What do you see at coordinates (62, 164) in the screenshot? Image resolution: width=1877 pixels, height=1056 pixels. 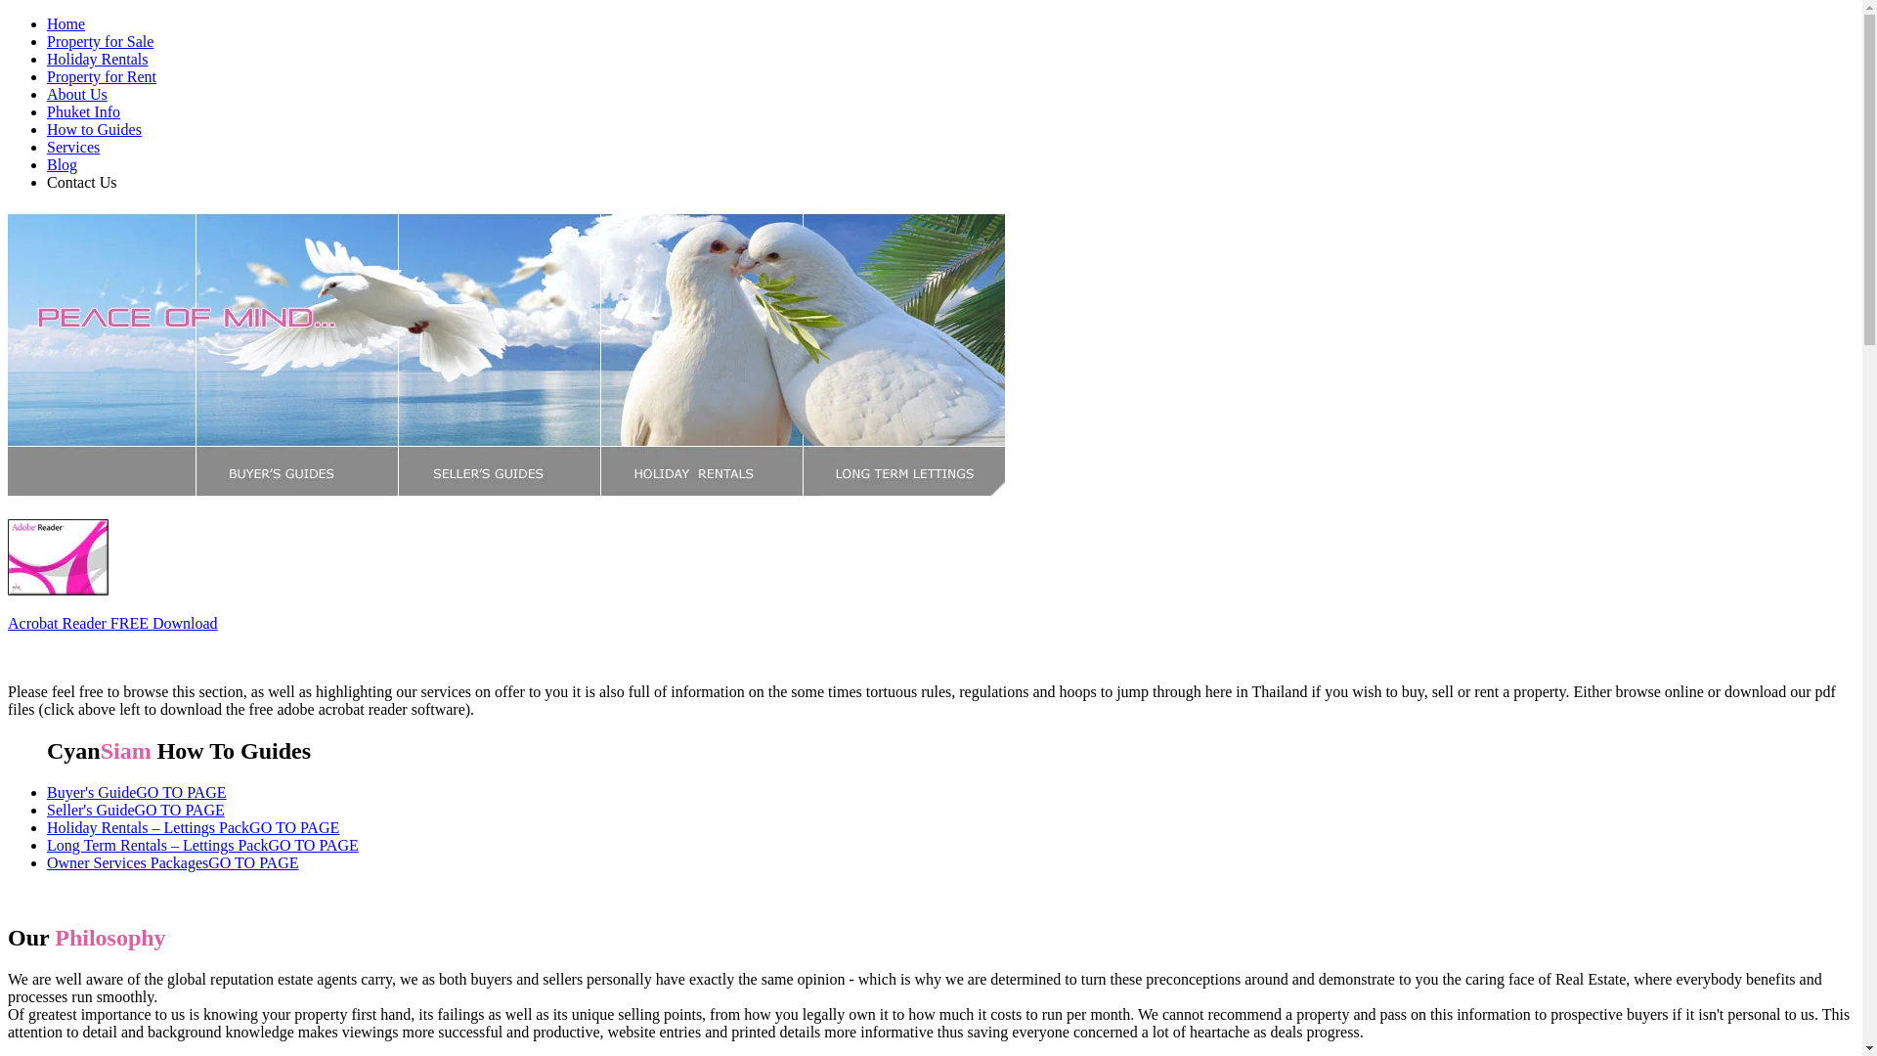 I see `Blog` at bounding box center [62, 164].